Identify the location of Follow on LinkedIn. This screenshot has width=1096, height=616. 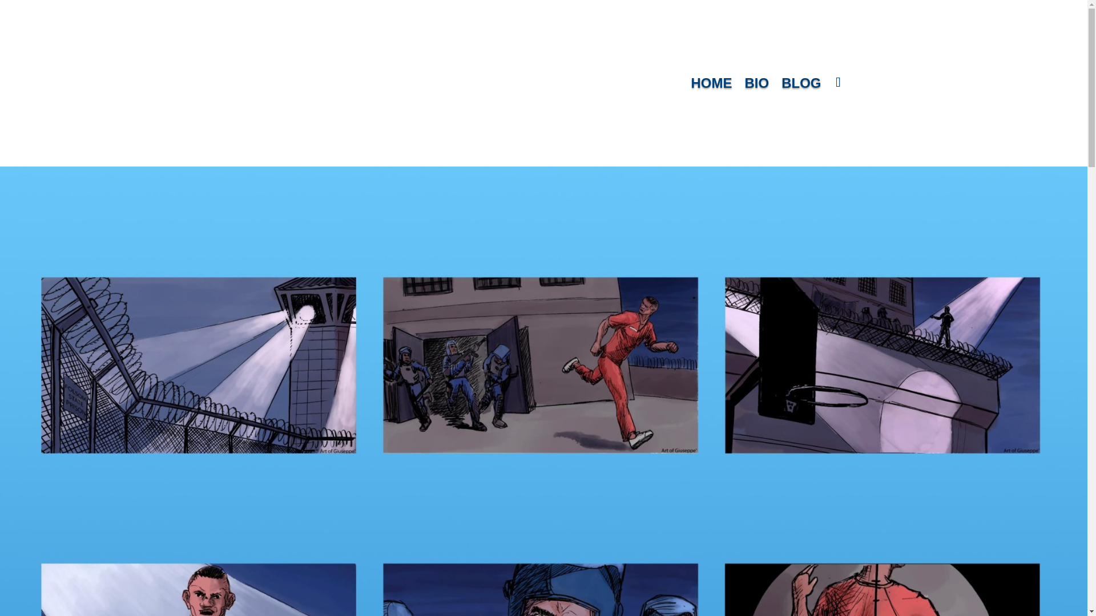
(837, 82).